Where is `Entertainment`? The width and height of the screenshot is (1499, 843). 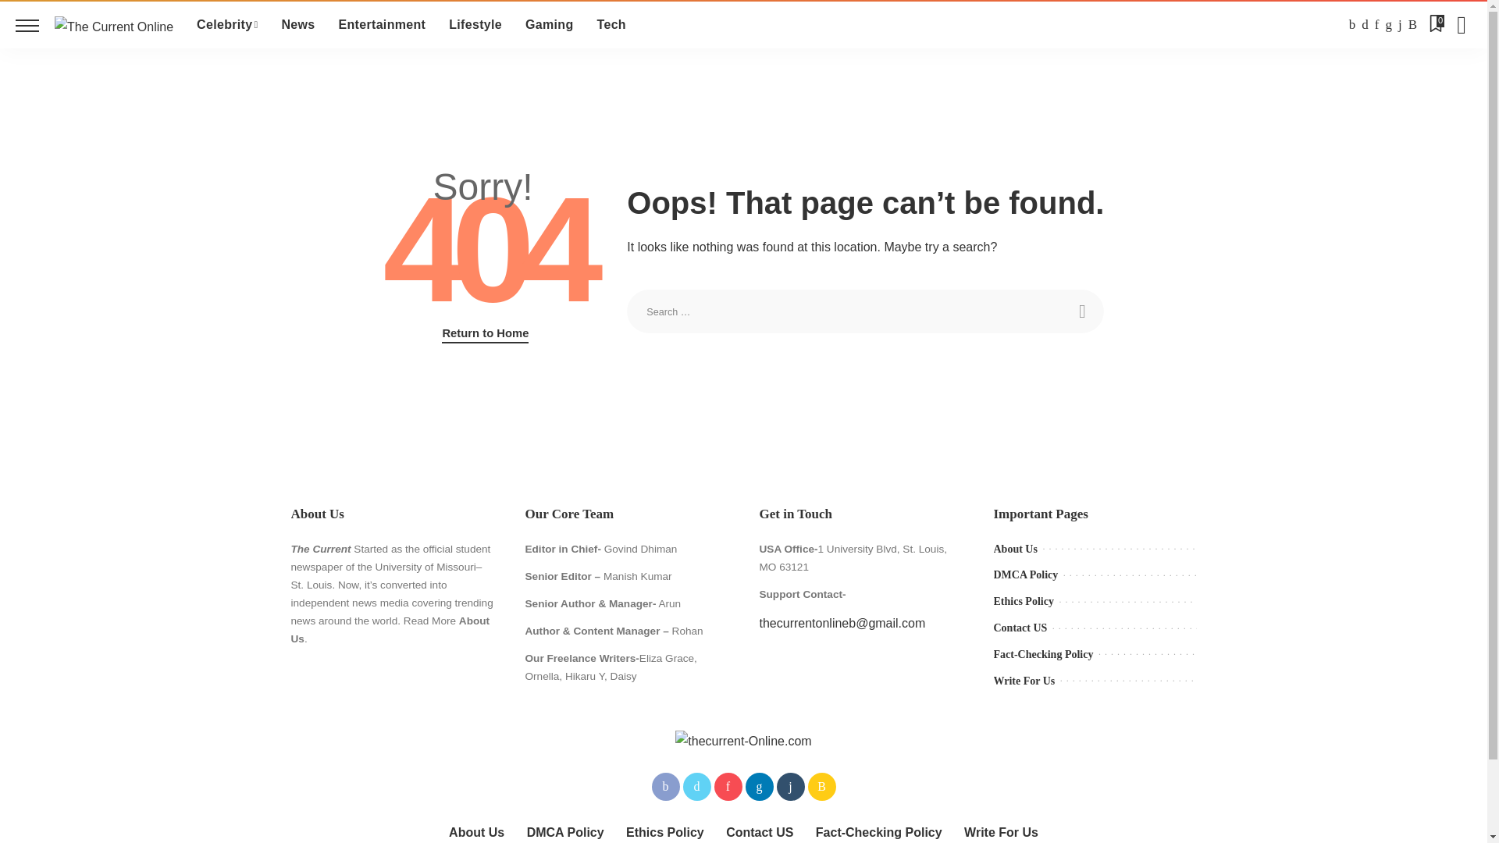 Entertainment is located at coordinates (382, 25).